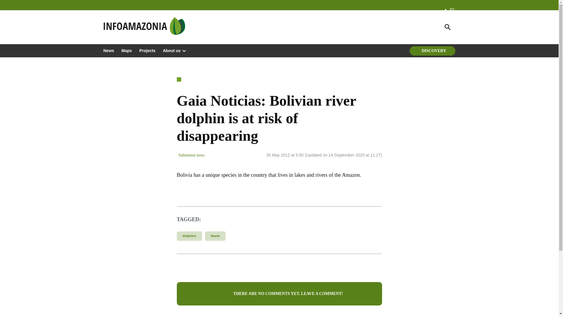  Describe the element at coordinates (117, 19) in the screenshot. I see `Instagram` at that location.